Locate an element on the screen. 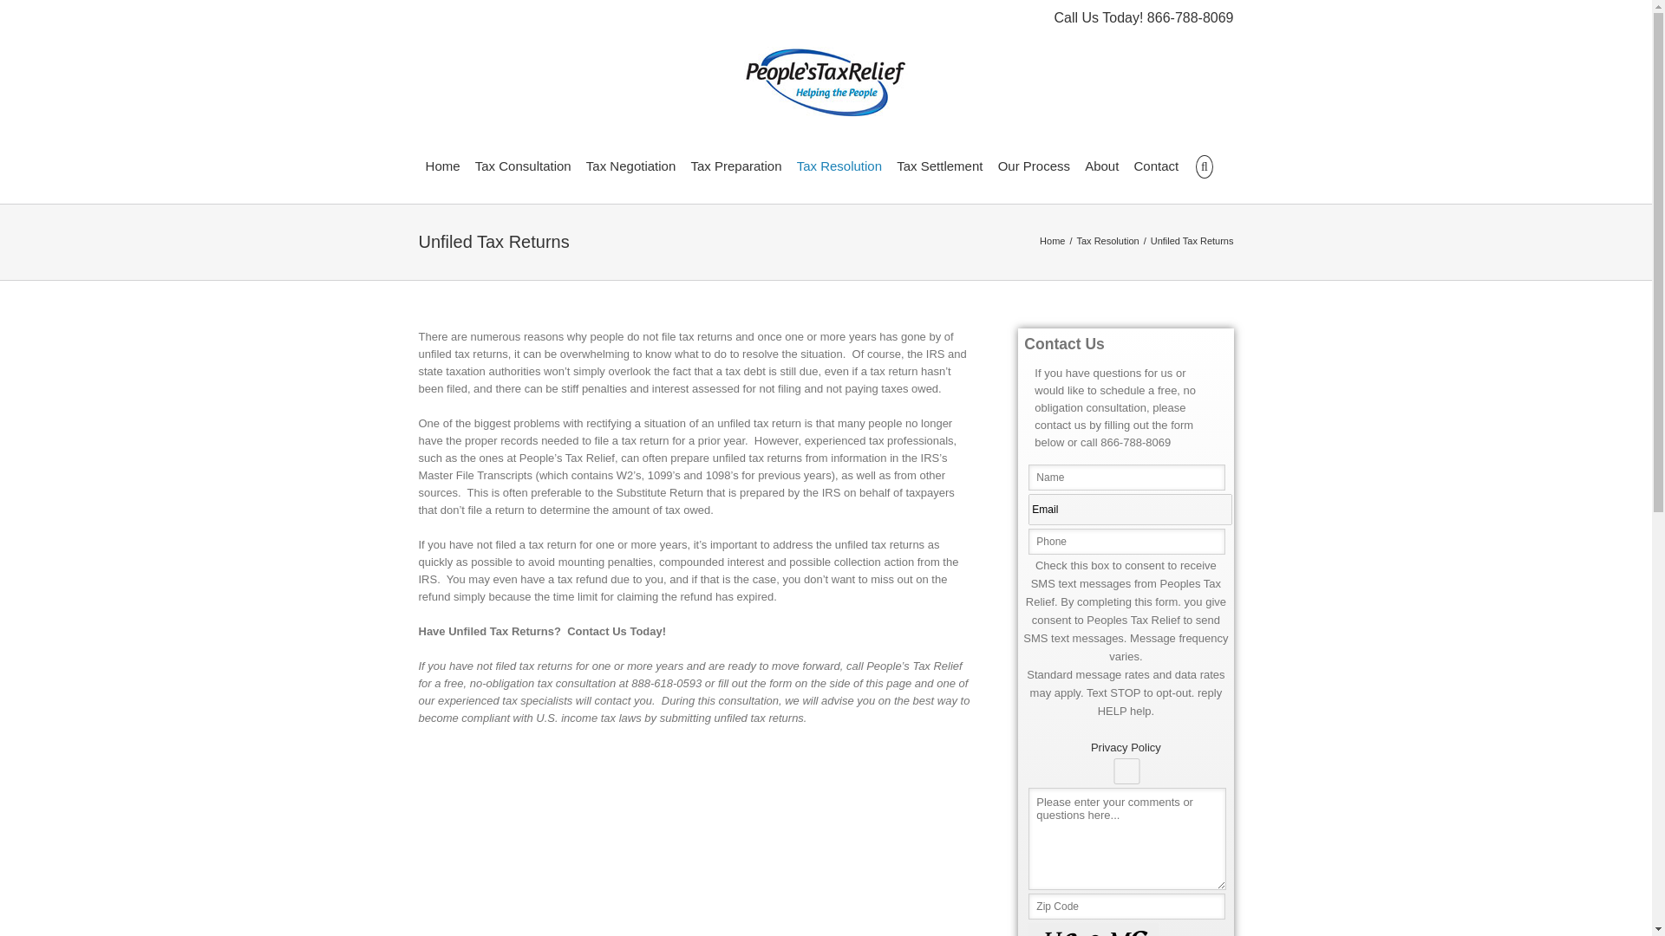 Image resolution: width=1665 pixels, height=936 pixels. Tax Settlement is located at coordinates (939, 165).